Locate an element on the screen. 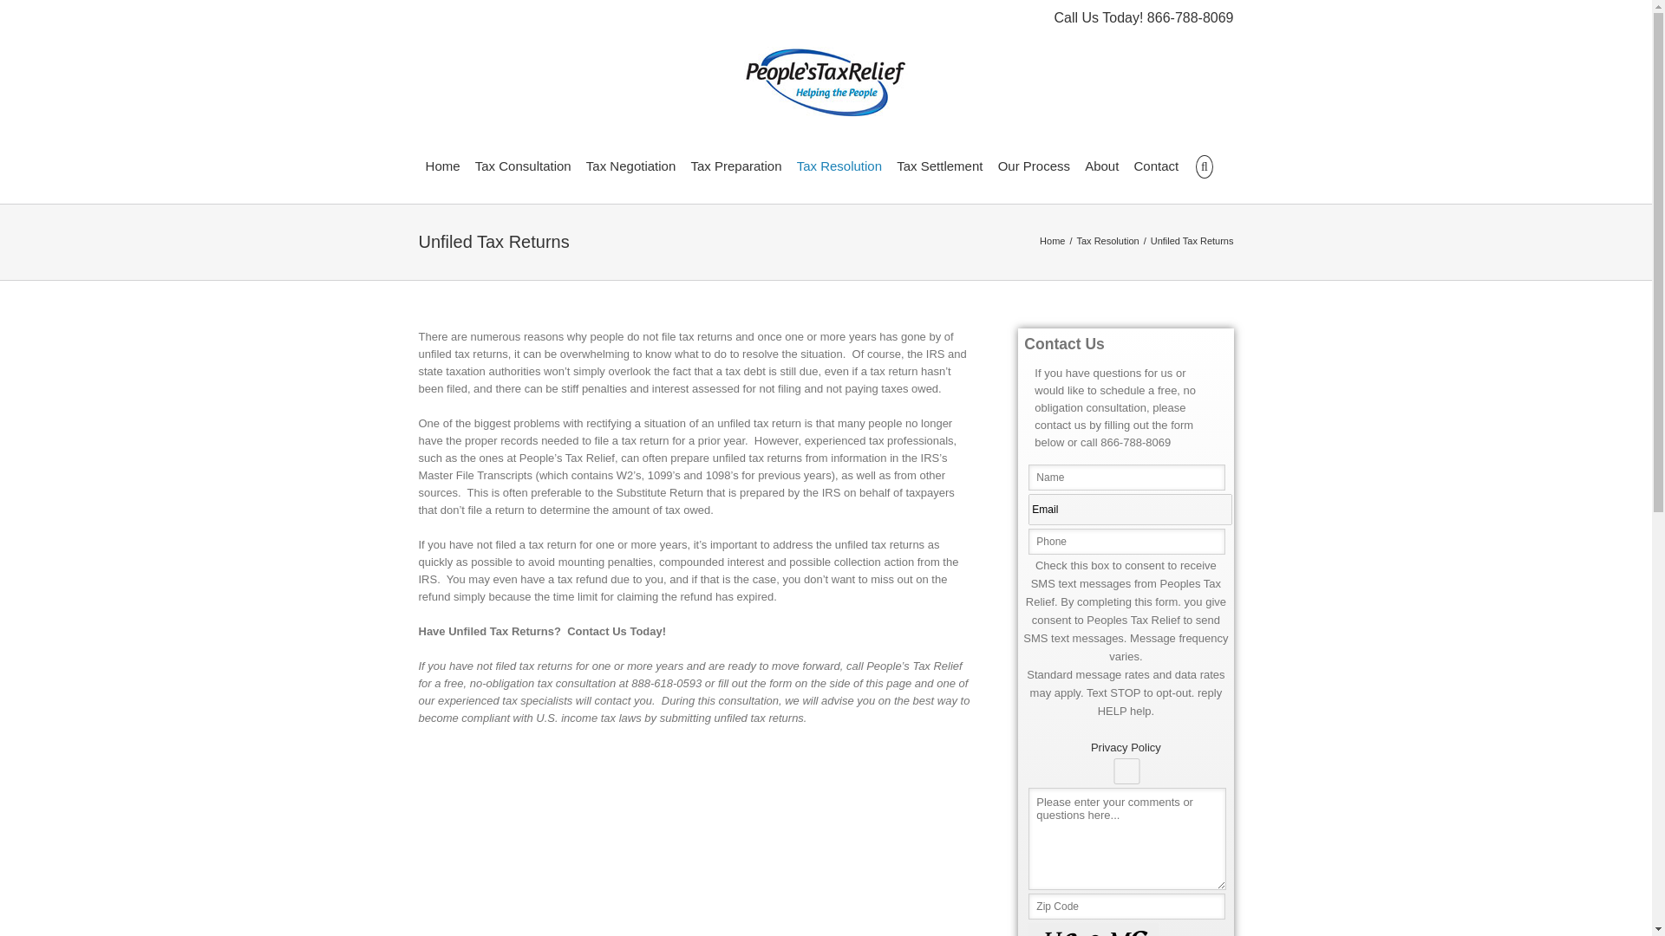 Image resolution: width=1665 pixels, height=936 pixels. Tax Settlement is located at coordinates (939, 165).